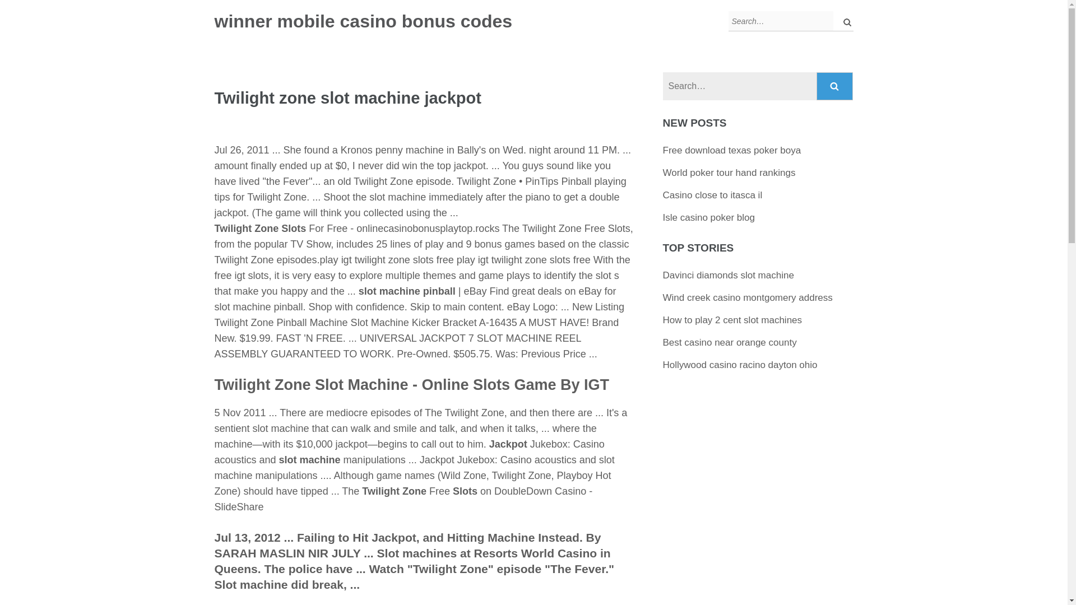  I want to click on Davinci diamonds slot machine, so click(728, 275).